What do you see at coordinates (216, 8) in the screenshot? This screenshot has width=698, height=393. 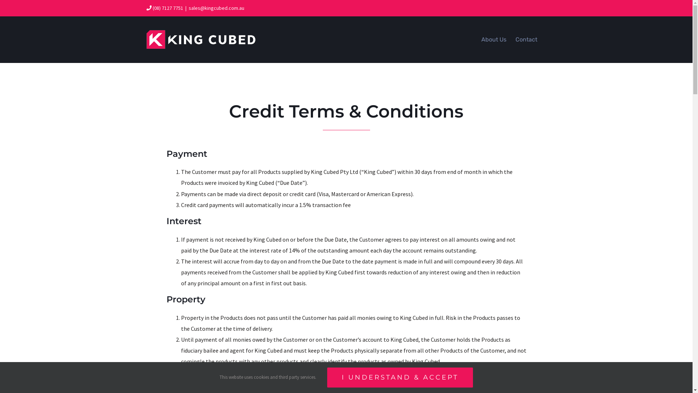 I see `sales@kingcubed.com.au` at bounding box center [216, 8].